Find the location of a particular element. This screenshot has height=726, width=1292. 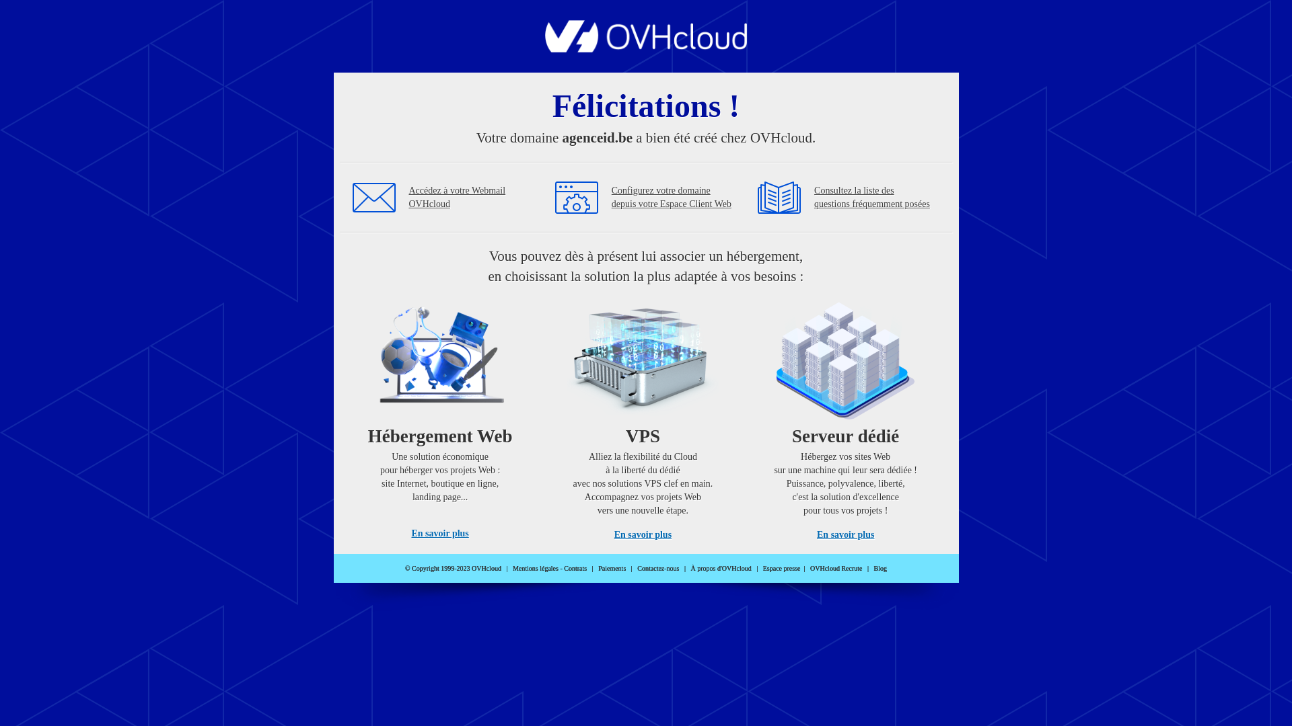

En savoir plus is located at coordinates (440, 534).